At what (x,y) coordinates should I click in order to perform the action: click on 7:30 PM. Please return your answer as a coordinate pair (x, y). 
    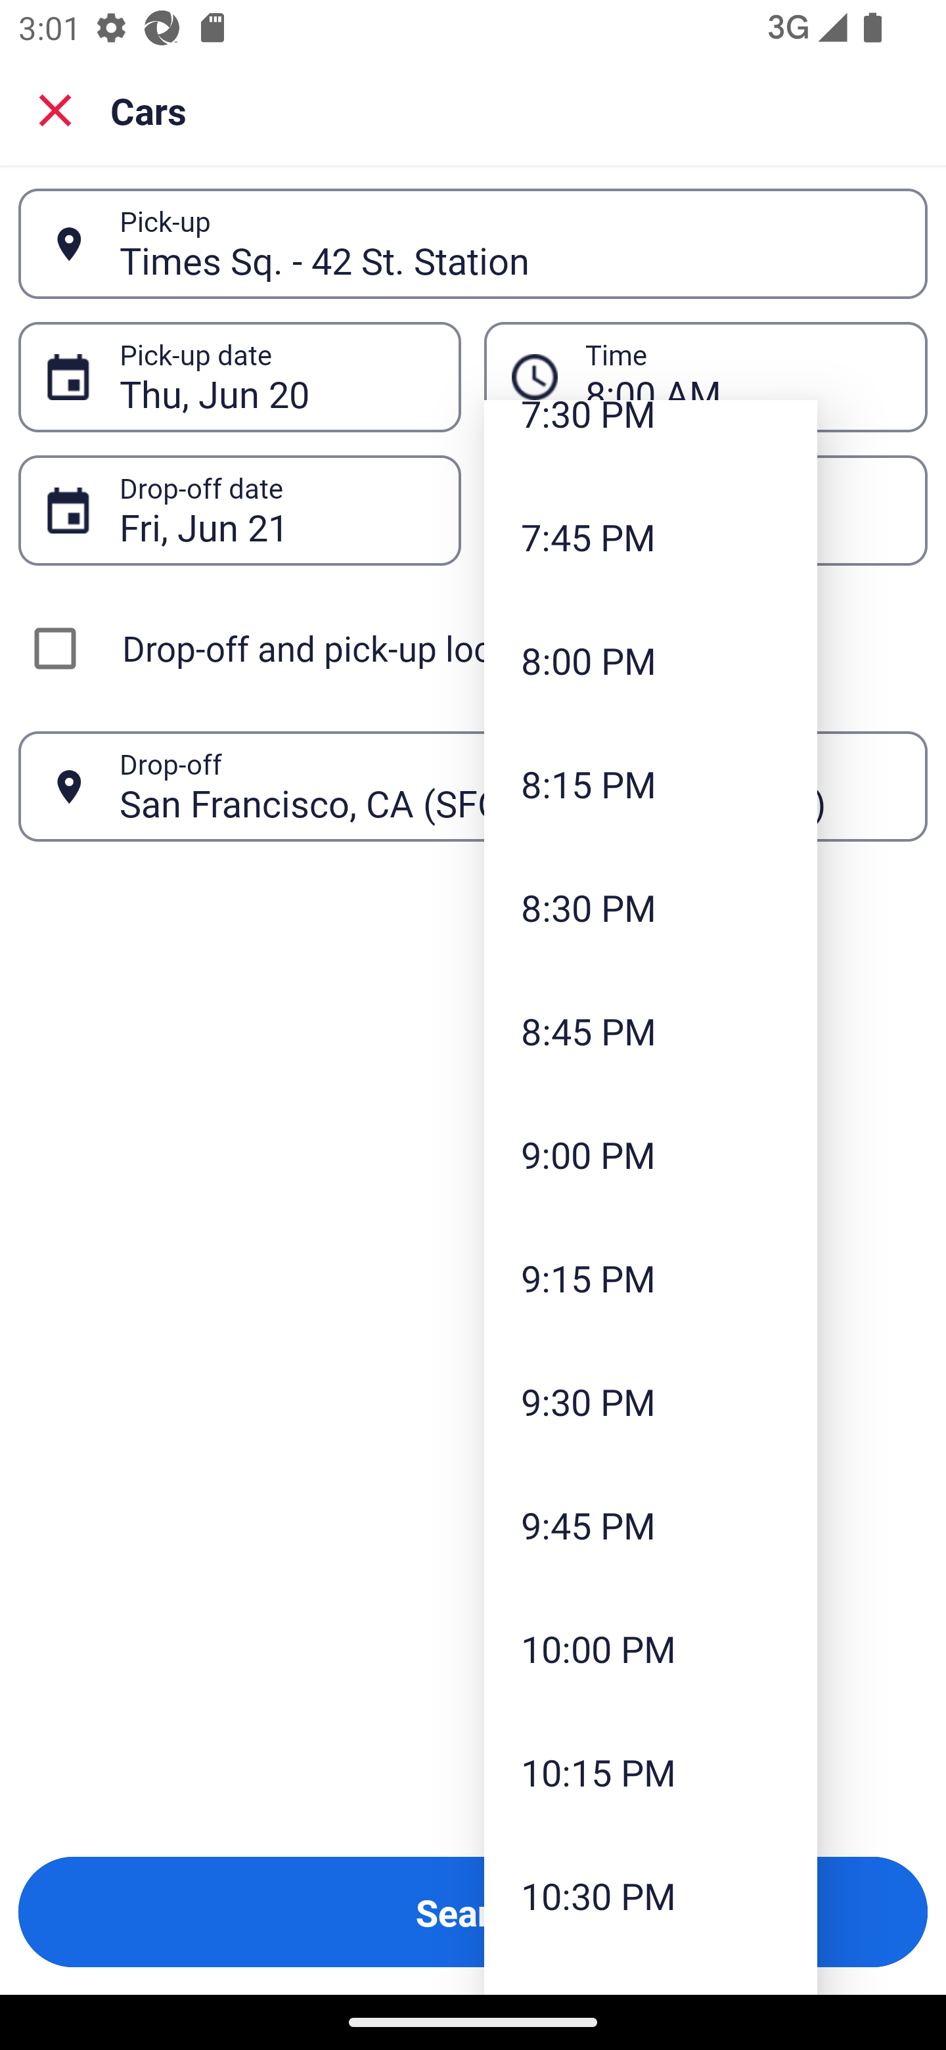
    Looking at the image, I should click on (650, 438).